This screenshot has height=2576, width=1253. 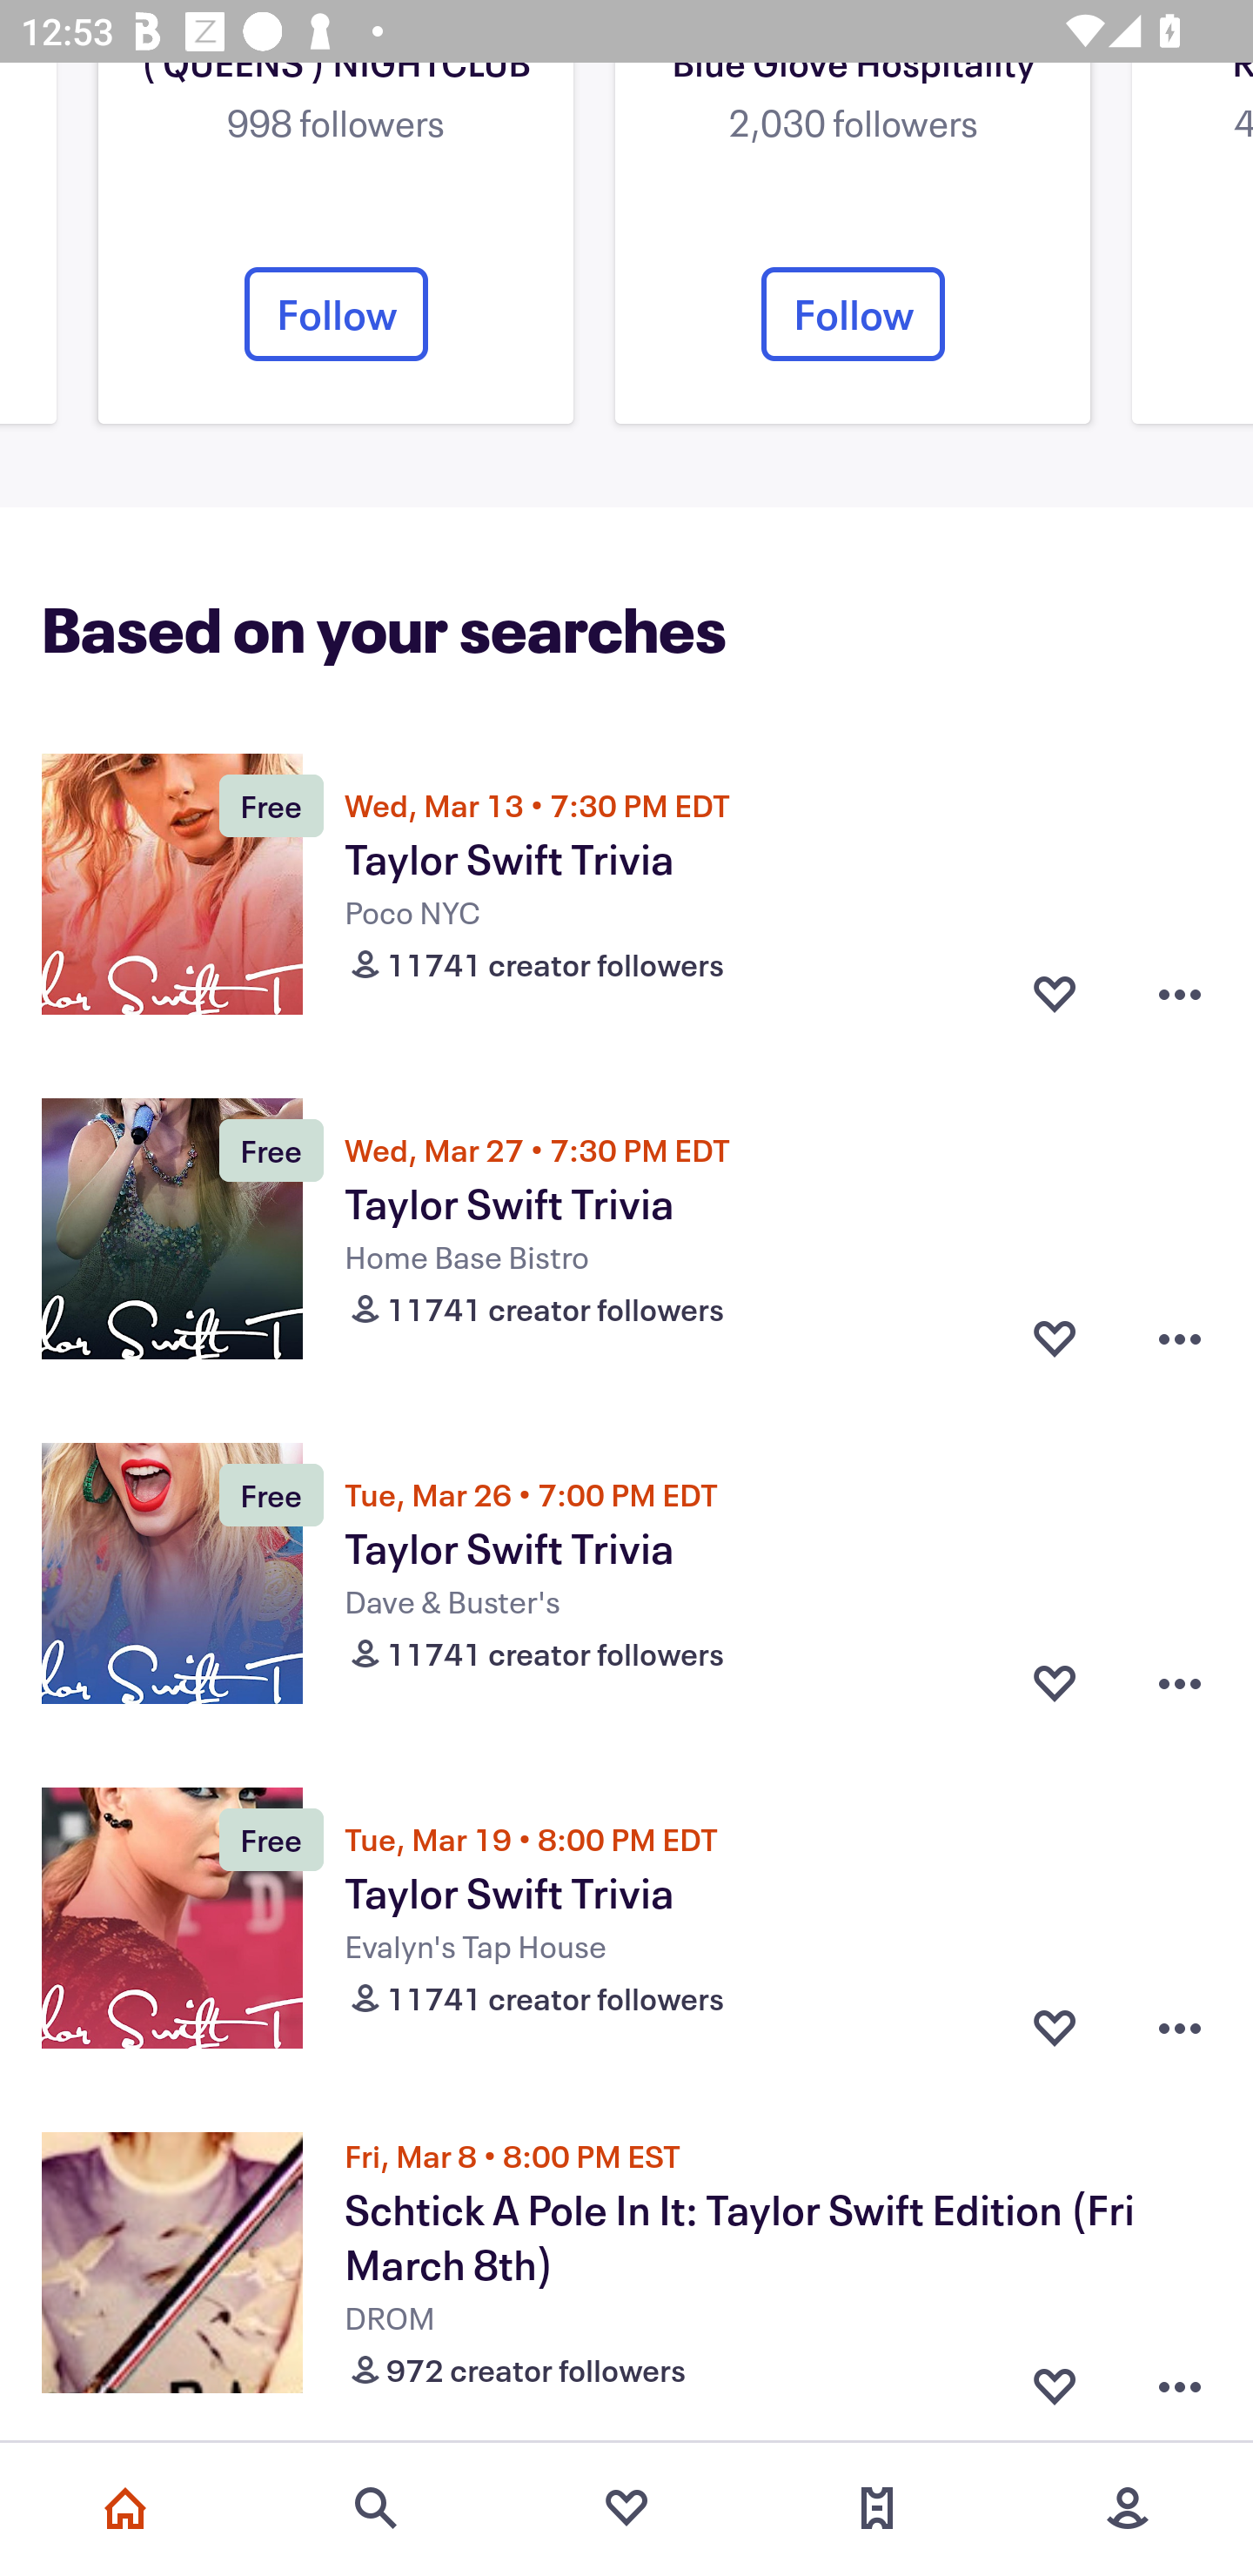 What do you see at coordinates (1055, 1683) in the screenshot?
I see `Favorite button` at bounding box center [1055, 1683].